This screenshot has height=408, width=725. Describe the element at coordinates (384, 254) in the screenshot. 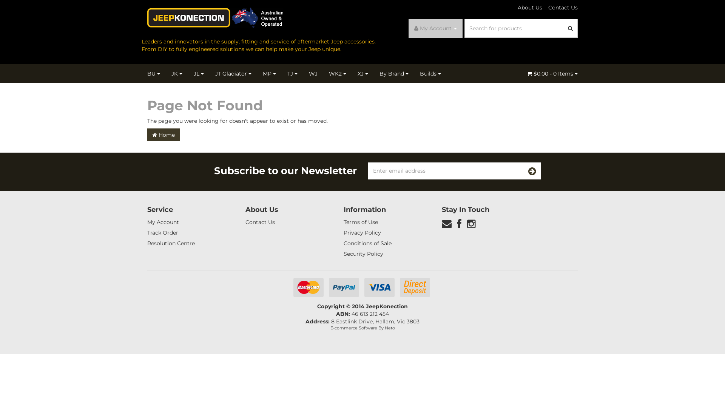

I see `Security Policy` at that location.